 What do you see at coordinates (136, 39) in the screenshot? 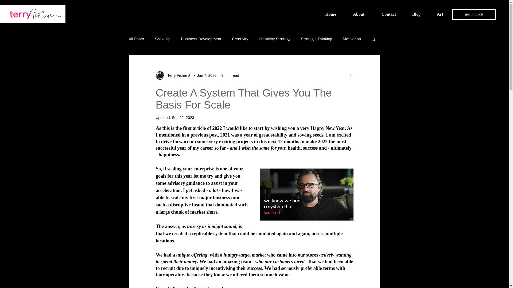
I see `All Posts` at bounding box center [136, 39].